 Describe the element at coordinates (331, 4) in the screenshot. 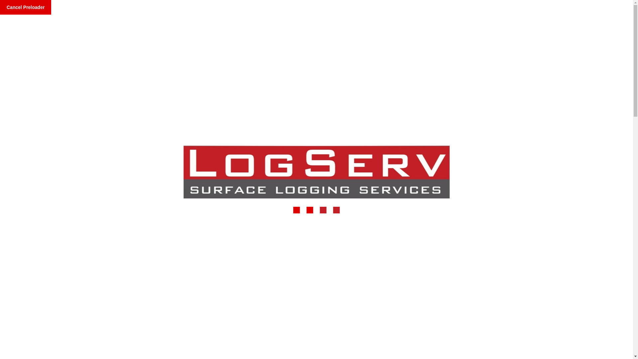

I see `Reach Us` at that location.